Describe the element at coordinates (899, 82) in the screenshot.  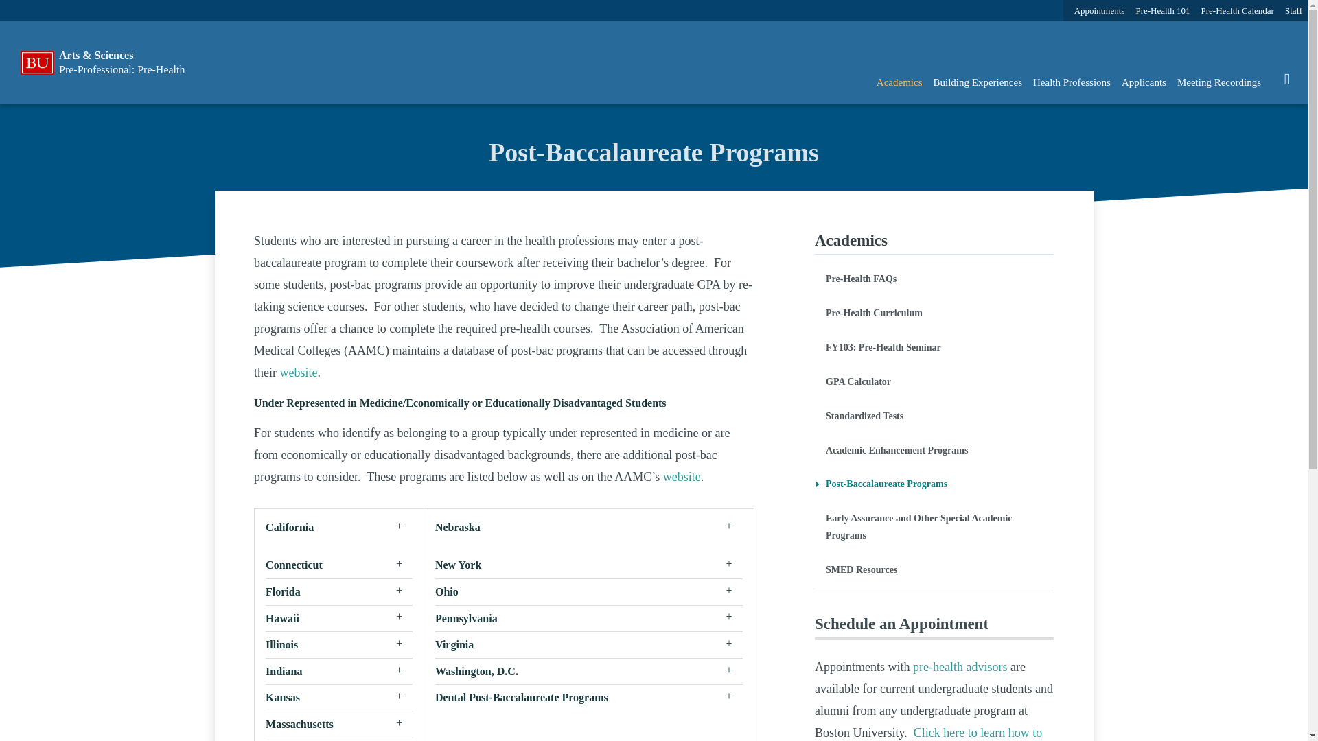
I see `Navigate to: Academics` at that location.